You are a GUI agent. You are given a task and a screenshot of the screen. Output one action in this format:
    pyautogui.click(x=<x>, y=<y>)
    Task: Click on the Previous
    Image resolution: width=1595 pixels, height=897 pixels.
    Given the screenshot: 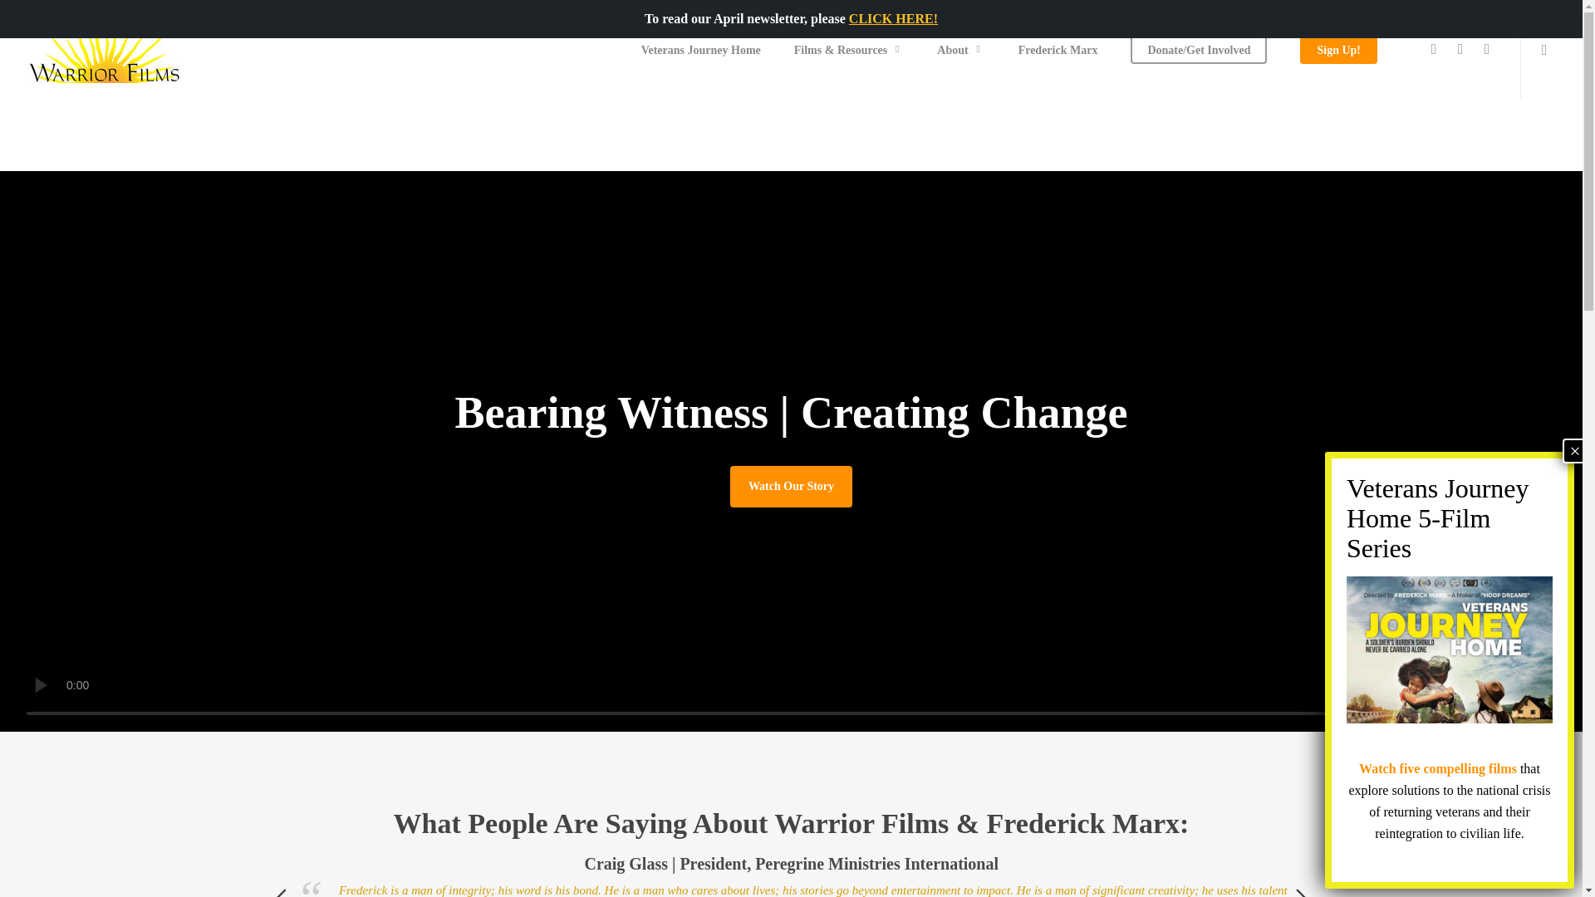 What is the action you would take?
    pyautogui.click(x=281, y=893)
    